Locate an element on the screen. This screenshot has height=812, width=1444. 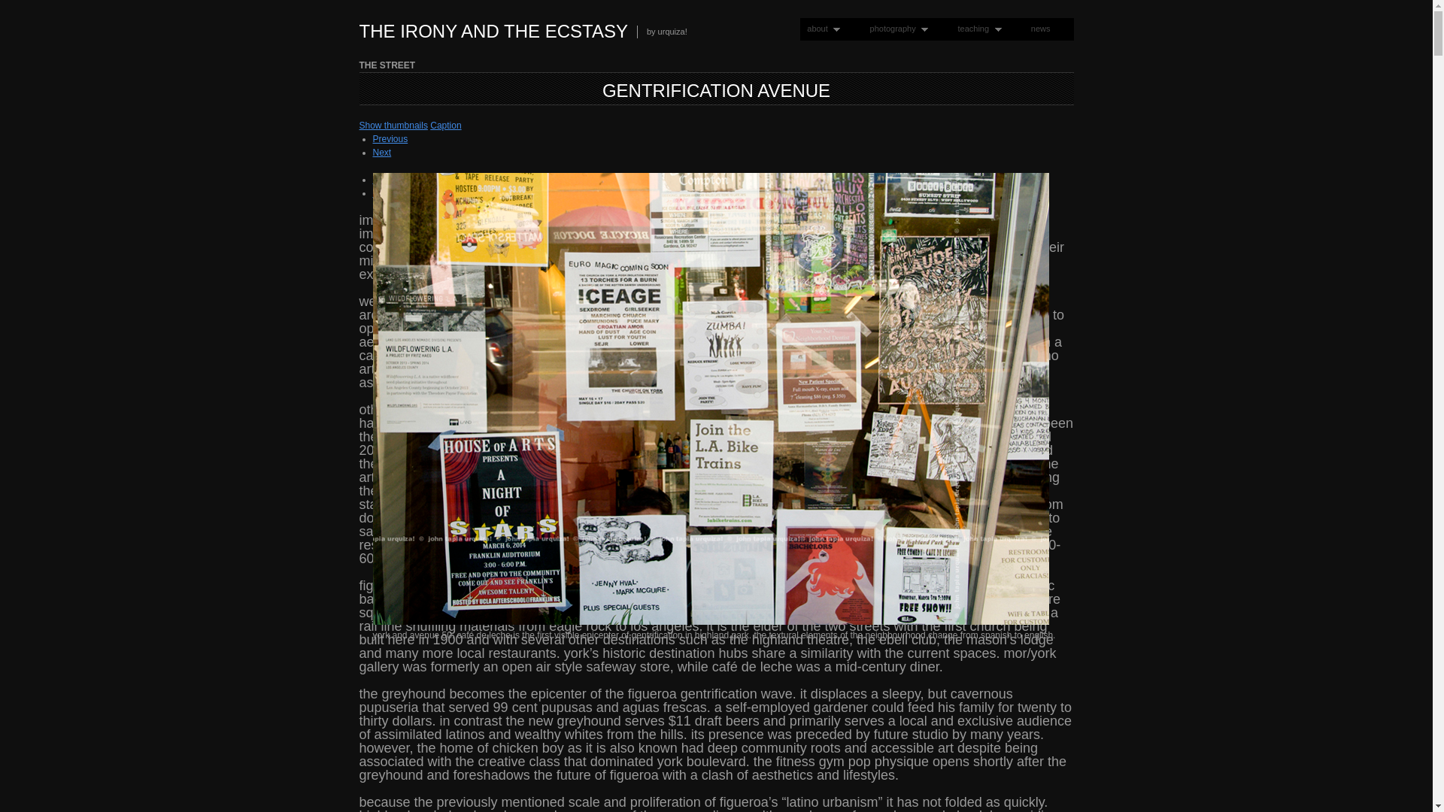
Next is located at coordinates (382, 152).